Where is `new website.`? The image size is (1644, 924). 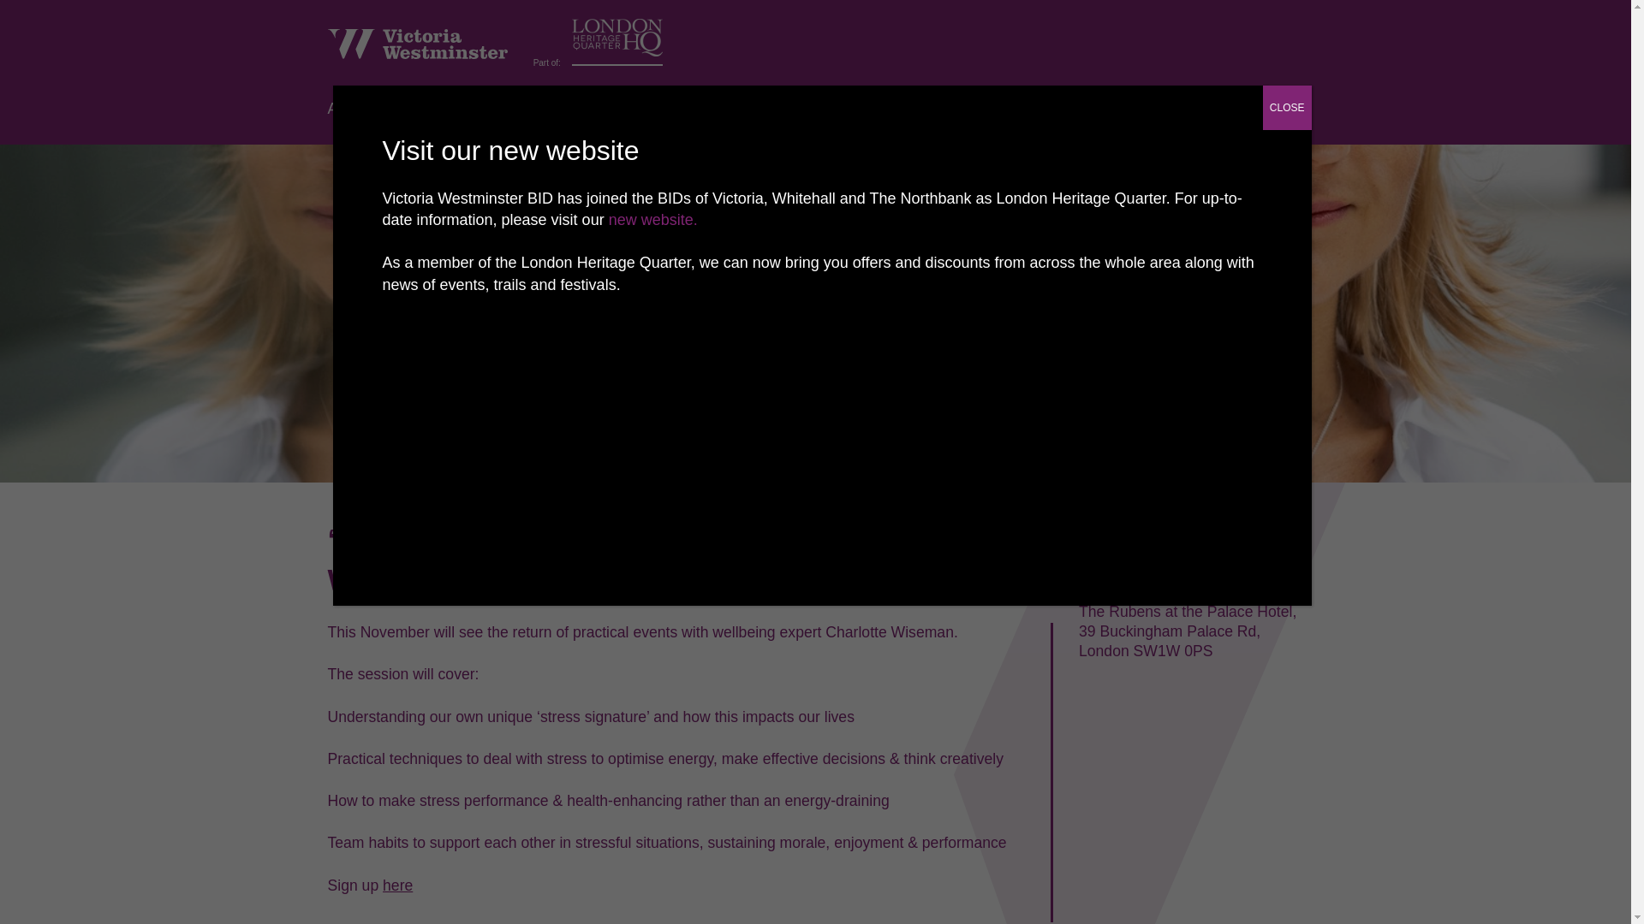 new website. is located at coordinates (652, 219).